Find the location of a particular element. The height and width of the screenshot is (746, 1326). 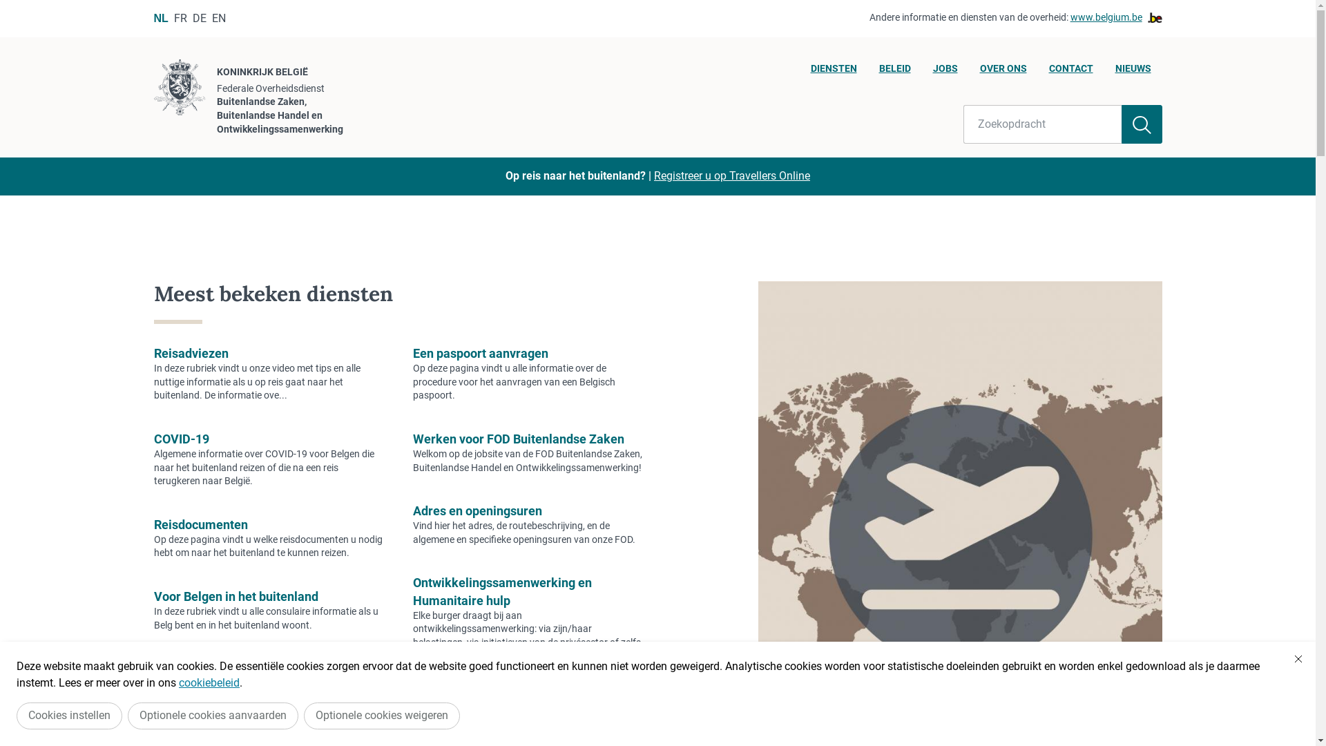

Cookies instellen is located at coordinates (69, 716).